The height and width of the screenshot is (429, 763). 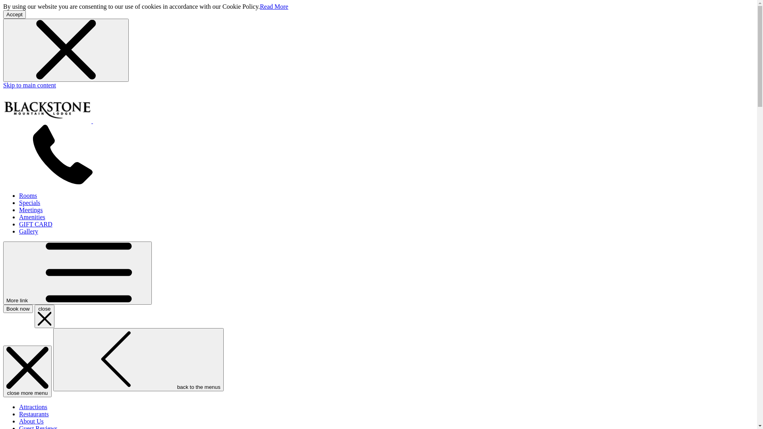 I want to click on Rooms, so click(x=28, y=195).